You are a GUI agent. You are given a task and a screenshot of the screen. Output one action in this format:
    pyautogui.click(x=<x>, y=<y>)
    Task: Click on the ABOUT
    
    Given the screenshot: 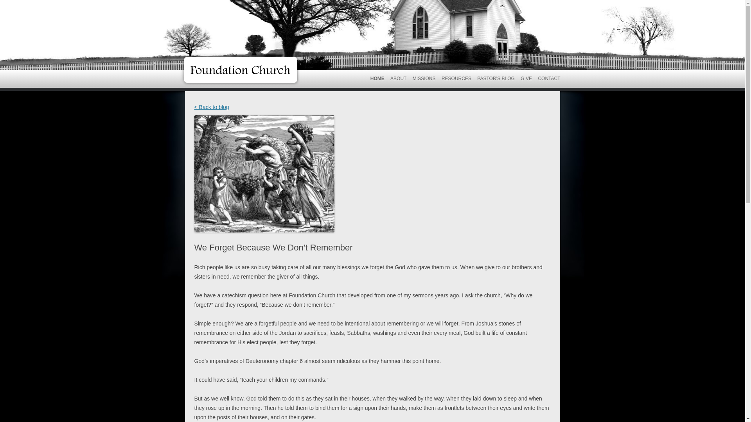 What is the action you would take?
    pyautogui.click(x=398, y=78)
    